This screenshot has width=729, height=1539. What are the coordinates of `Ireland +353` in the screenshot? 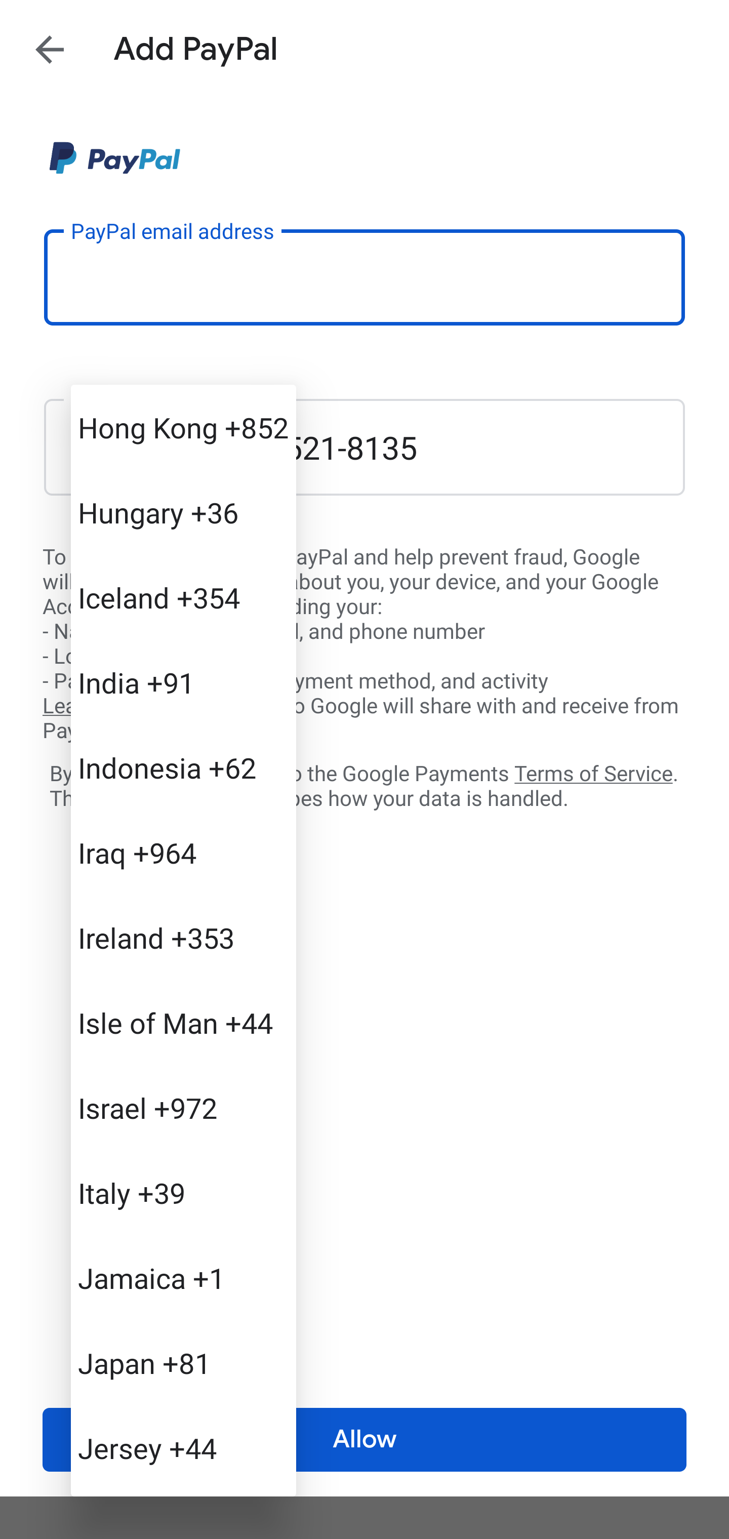 It's located at (183, 938).